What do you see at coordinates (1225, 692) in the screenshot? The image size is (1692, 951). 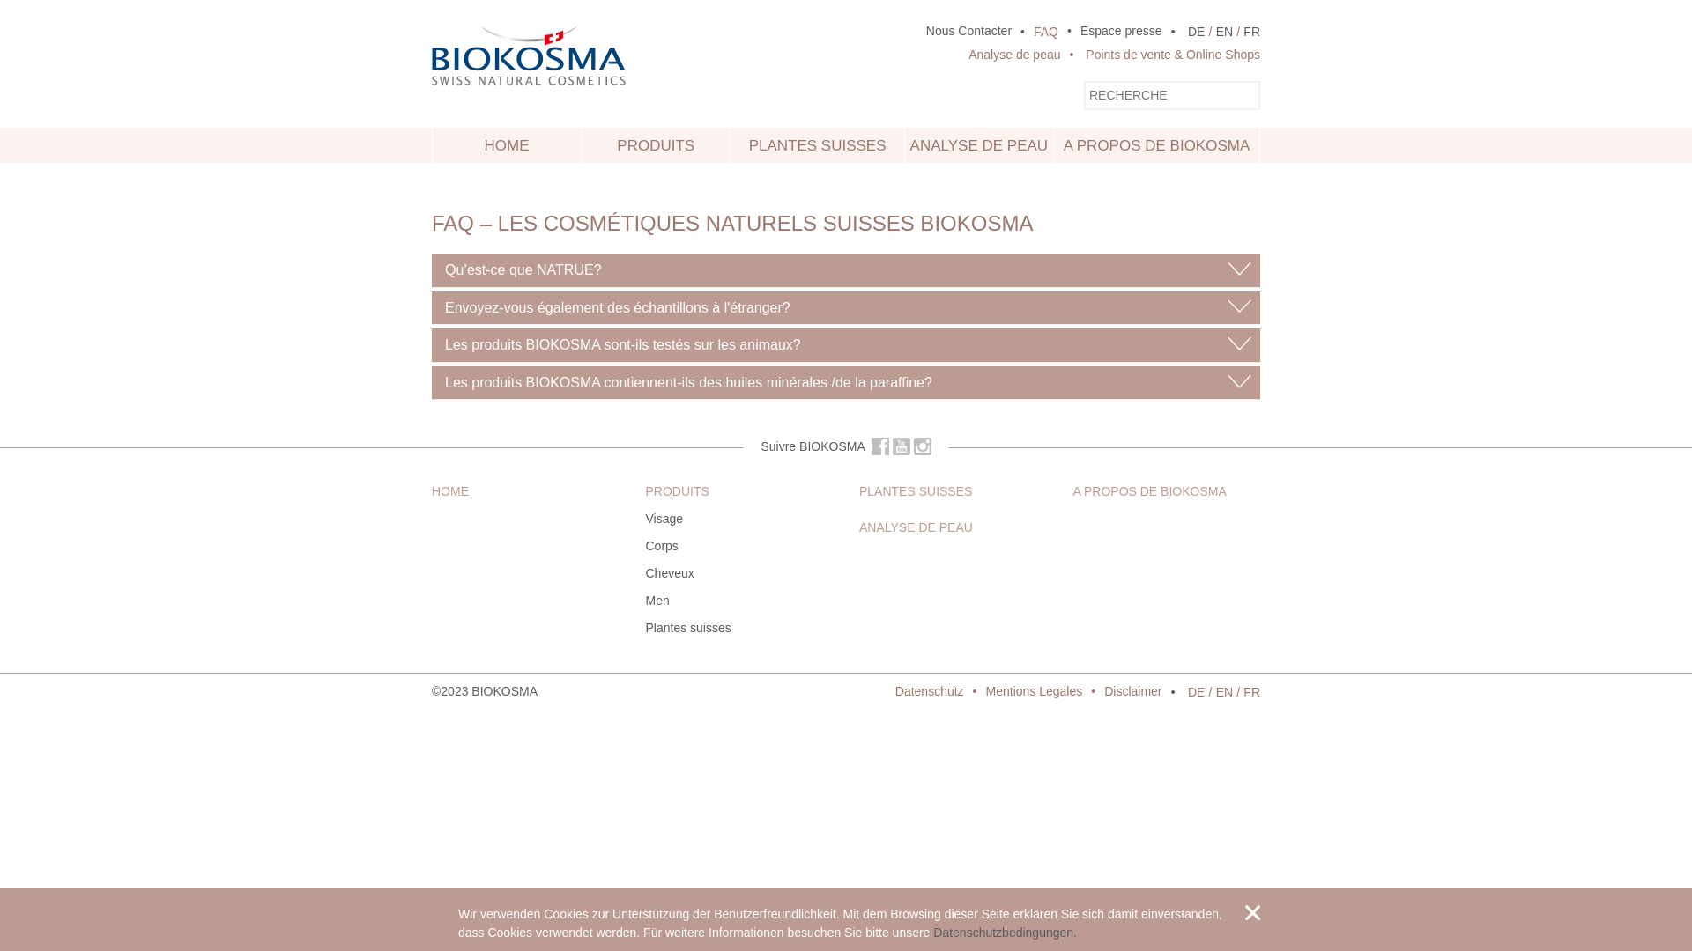 I see `EN` at bounding box center [1225, 692].